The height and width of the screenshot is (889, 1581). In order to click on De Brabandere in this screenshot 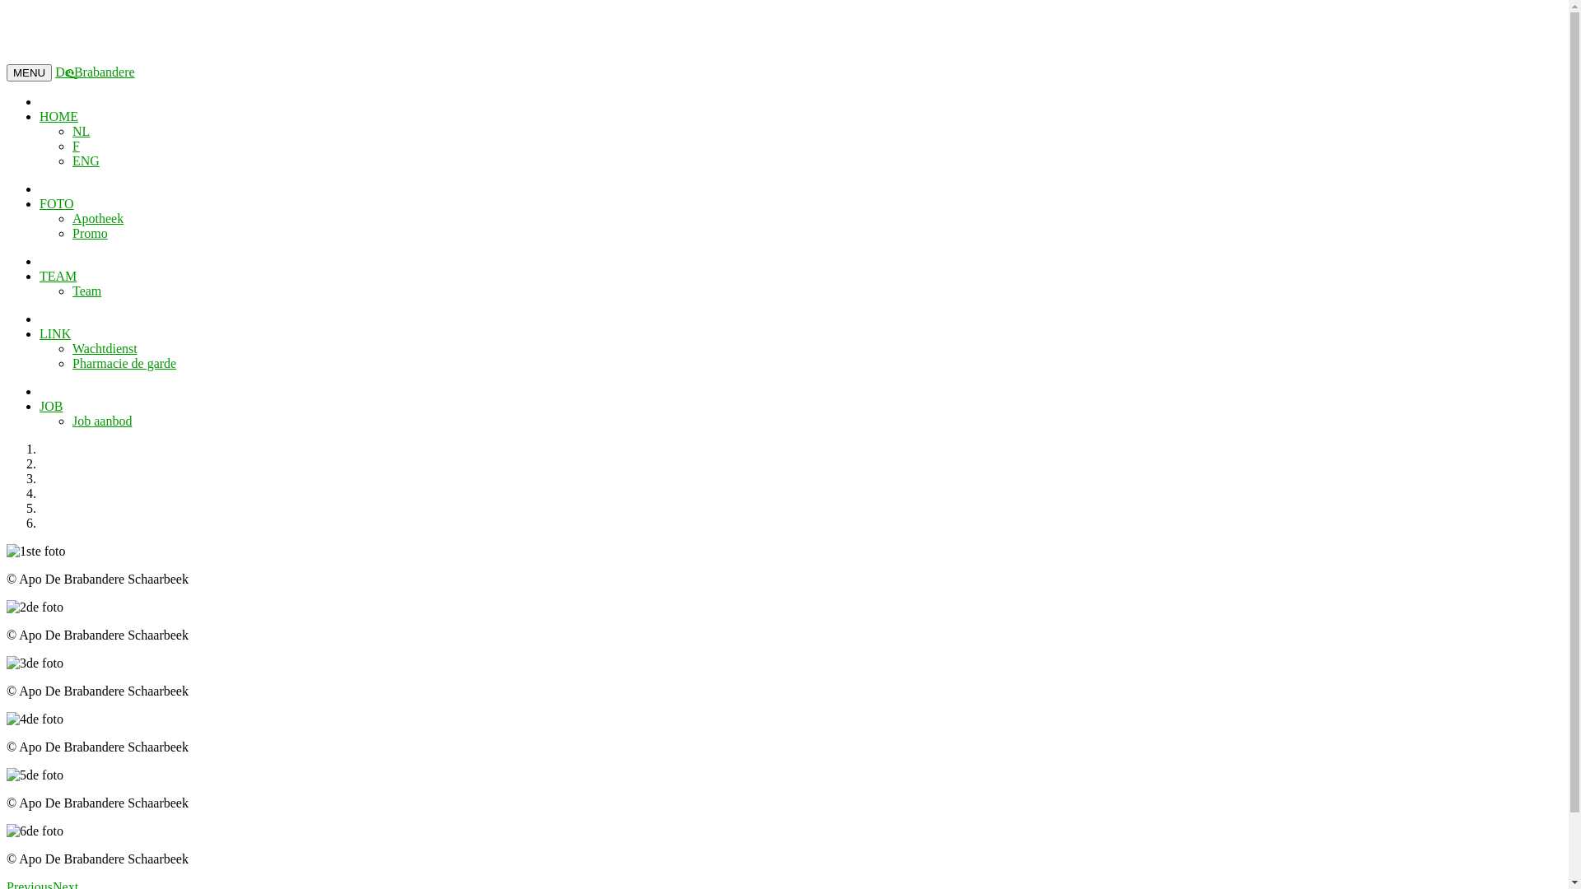, I will do `click(95, 72)`.